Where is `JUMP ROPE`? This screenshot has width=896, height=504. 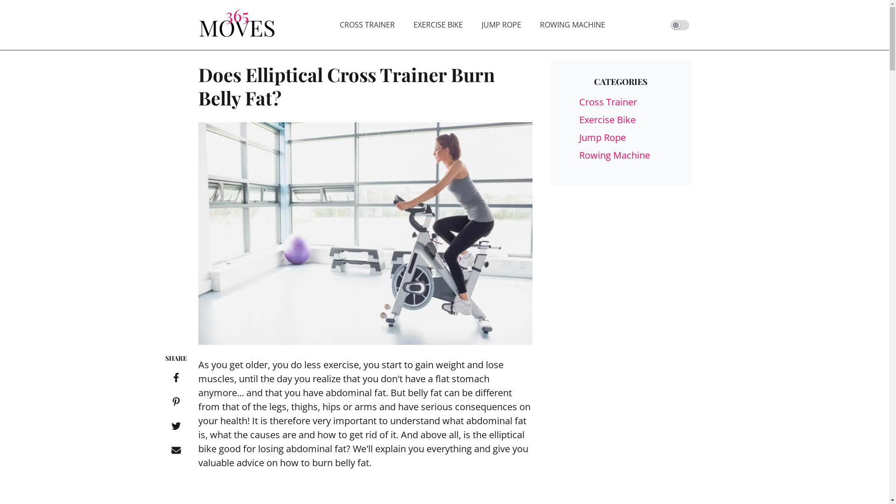 JUMP ROPE is located at coordinates (501, 25).